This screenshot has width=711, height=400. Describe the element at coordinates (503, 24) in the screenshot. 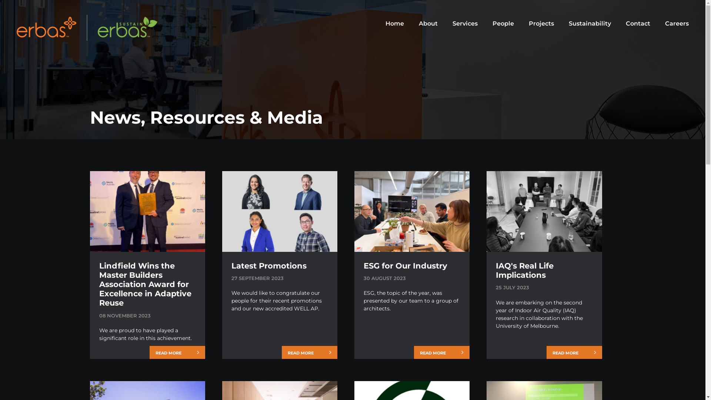

I see `People` at that location.